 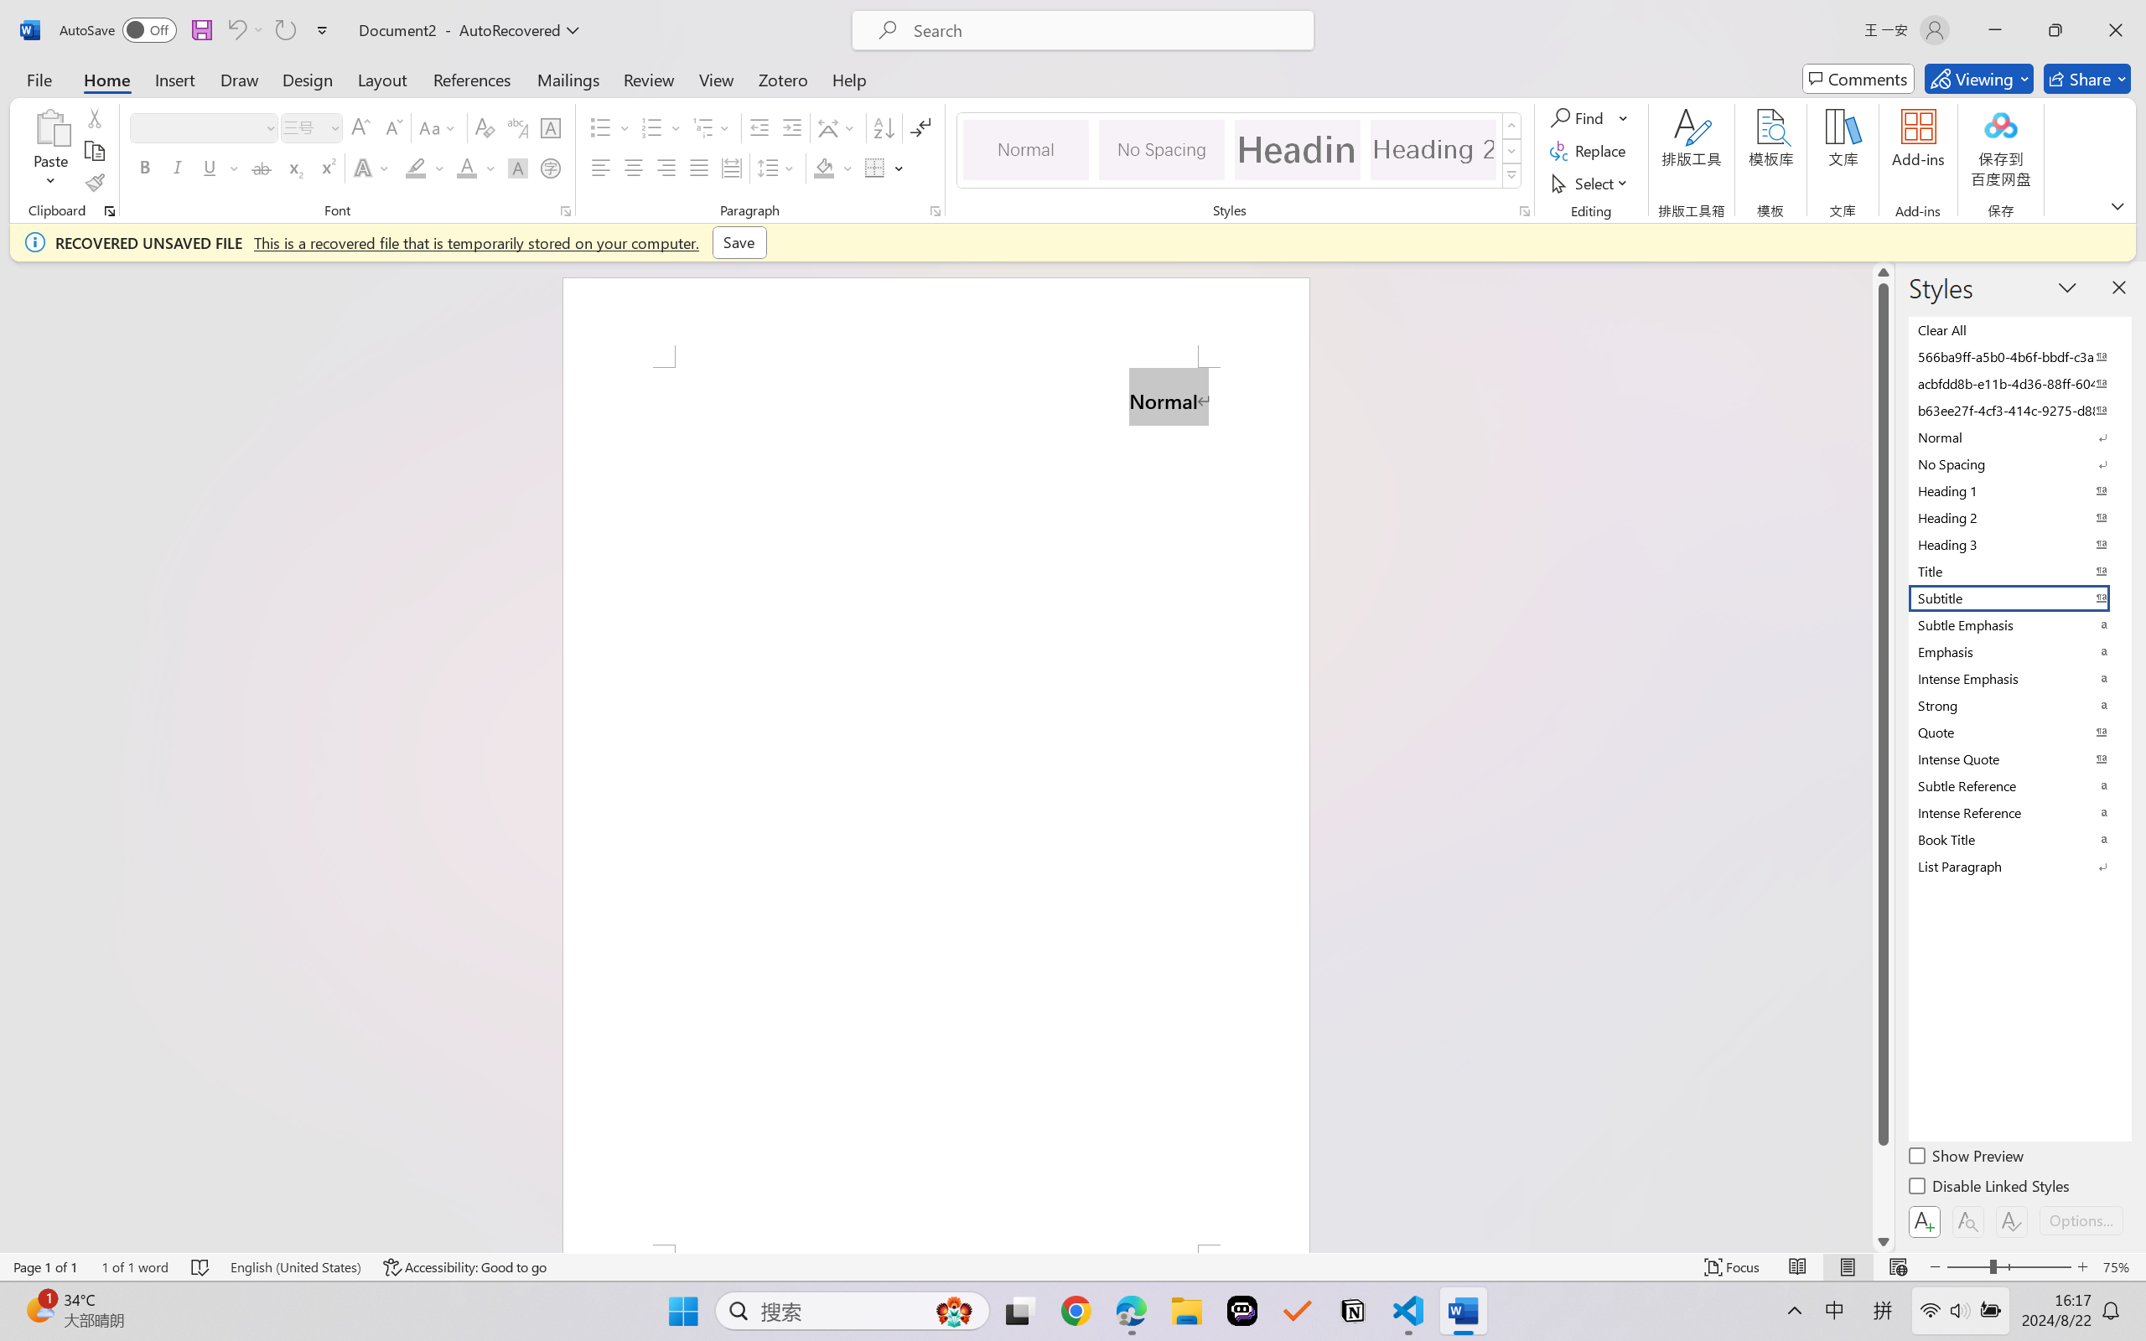 I want to click on Justify, so click(x=699, y=168).